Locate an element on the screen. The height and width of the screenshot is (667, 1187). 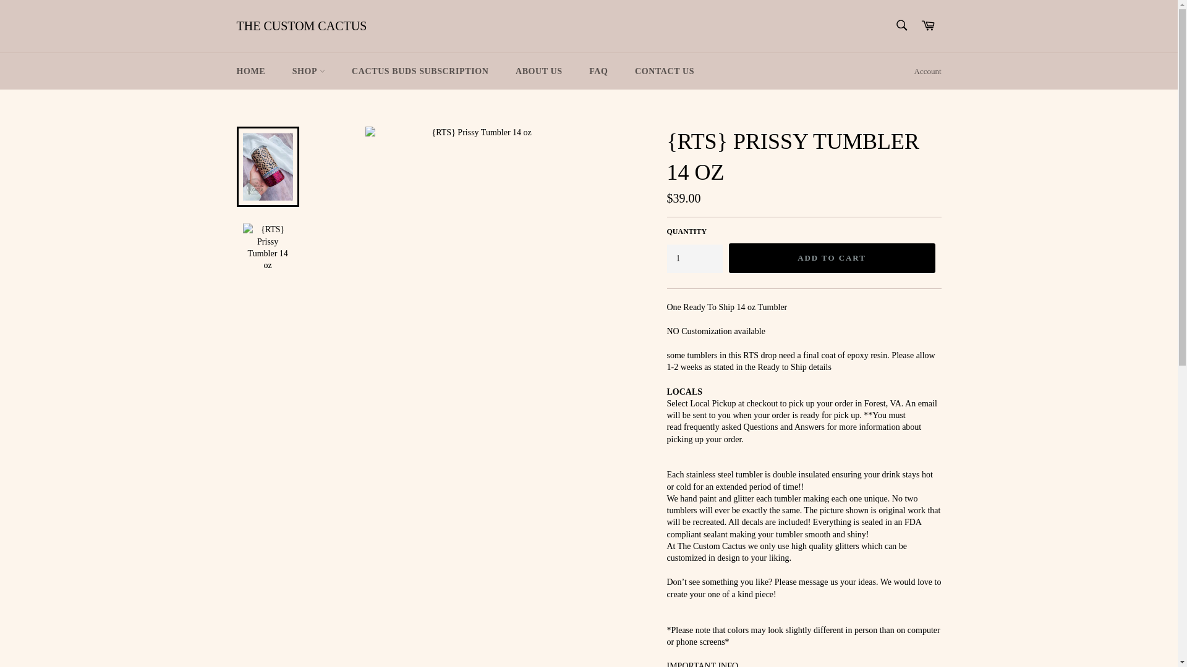
THE CUSTOM CACTUS is located at coordinates (302, 27).